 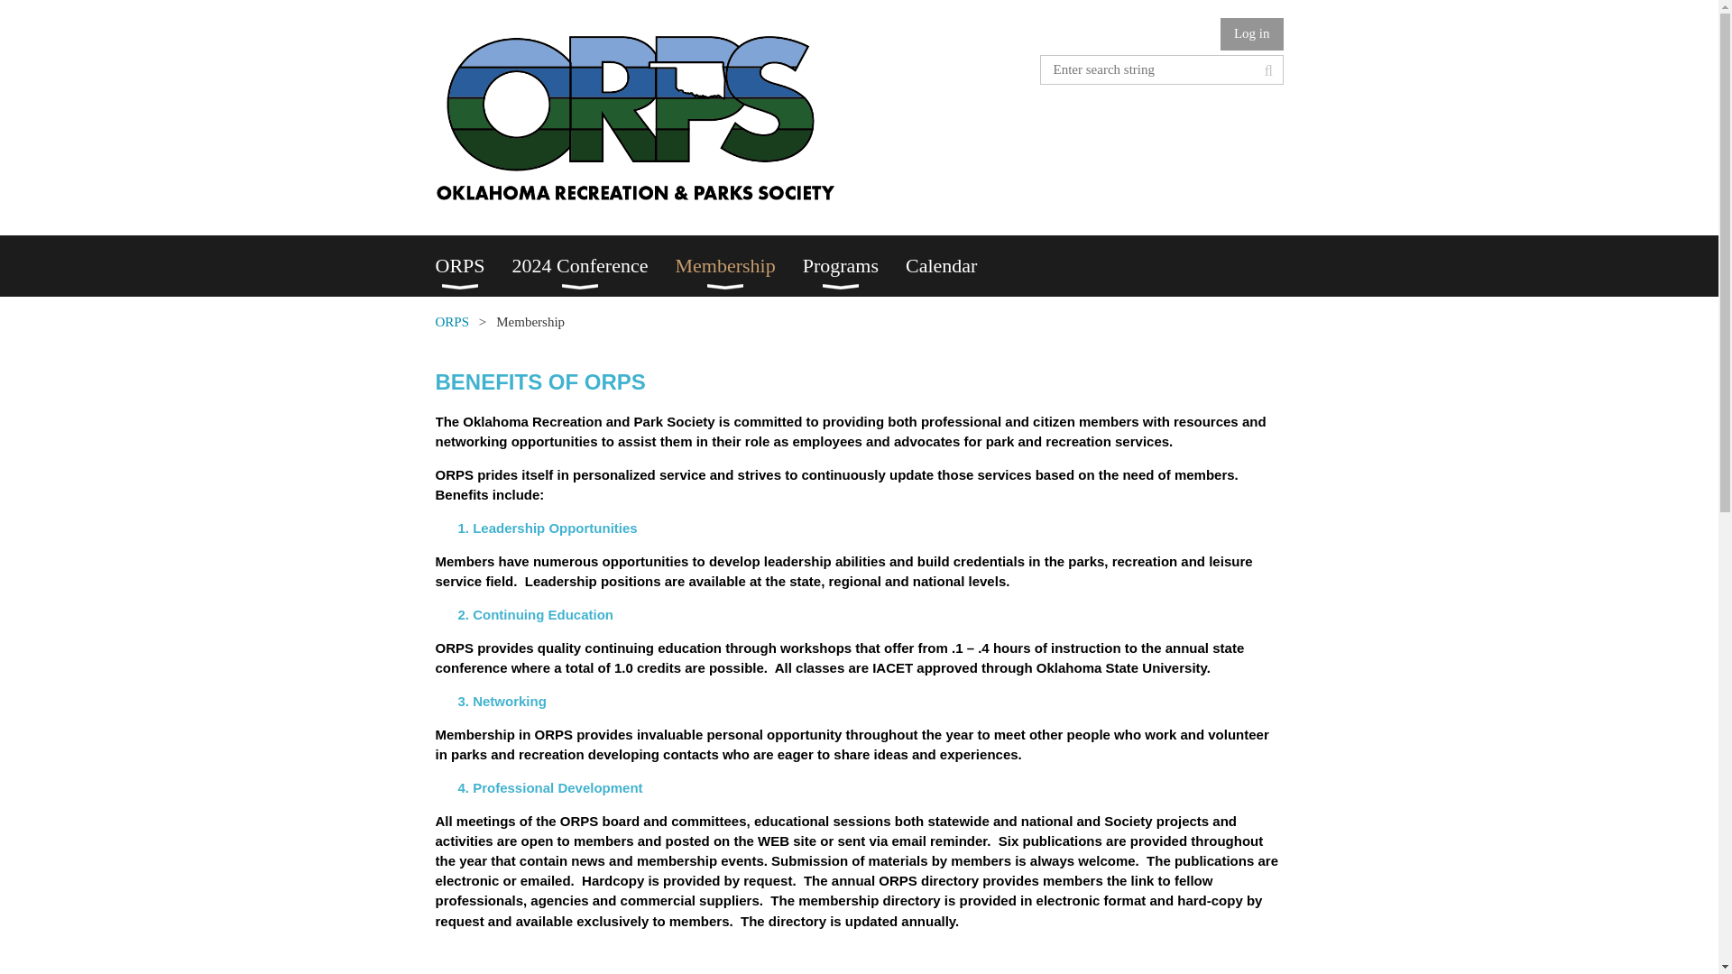 What do you see at coordinates (451, 321) in the screenshot?
I see `ORPS` at bounding box center [451, 321].